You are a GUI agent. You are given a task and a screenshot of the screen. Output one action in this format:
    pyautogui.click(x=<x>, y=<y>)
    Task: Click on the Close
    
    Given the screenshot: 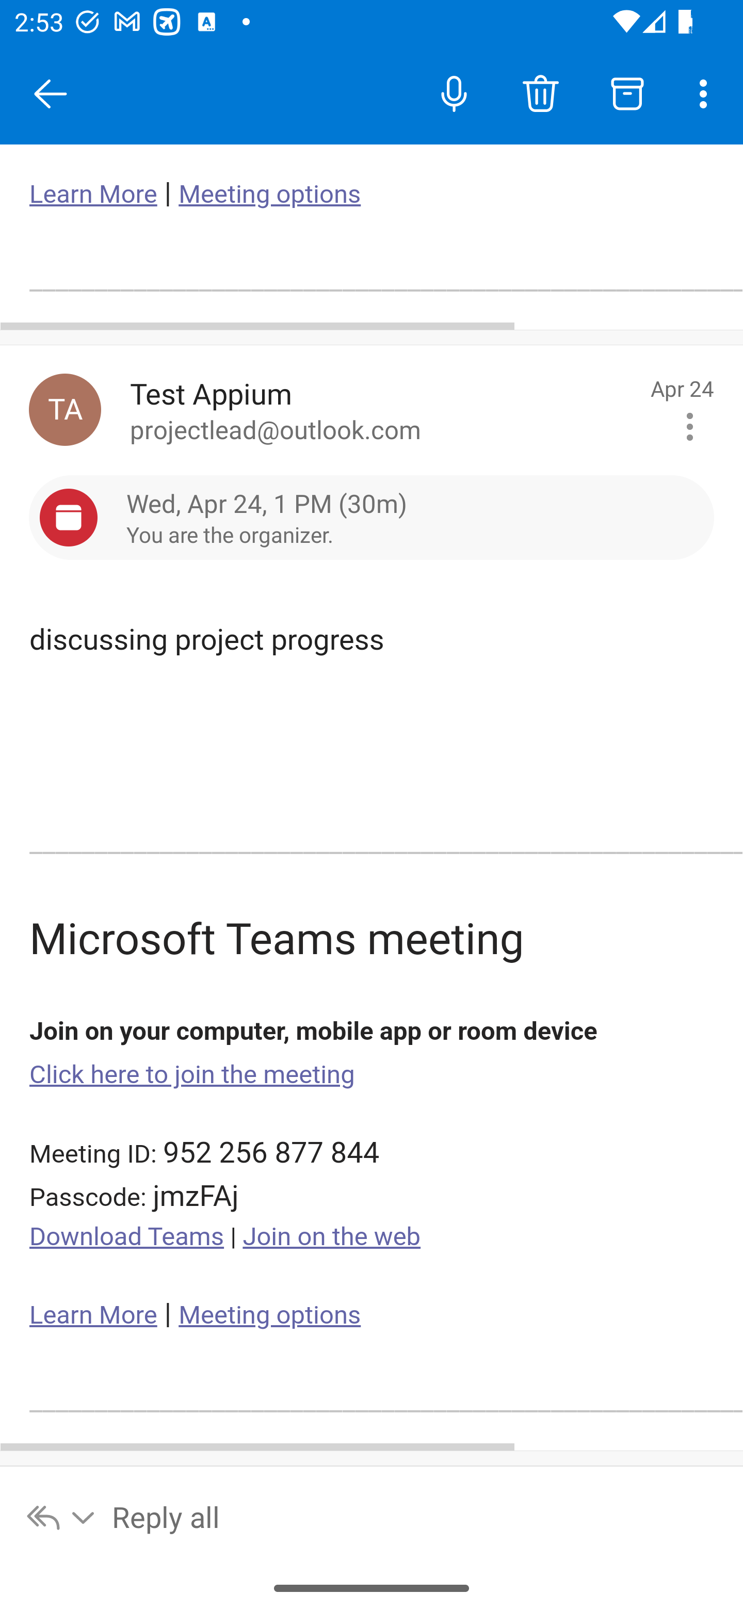 What is the action you would take?
    pyautogui.click(x=51, y=94)
    